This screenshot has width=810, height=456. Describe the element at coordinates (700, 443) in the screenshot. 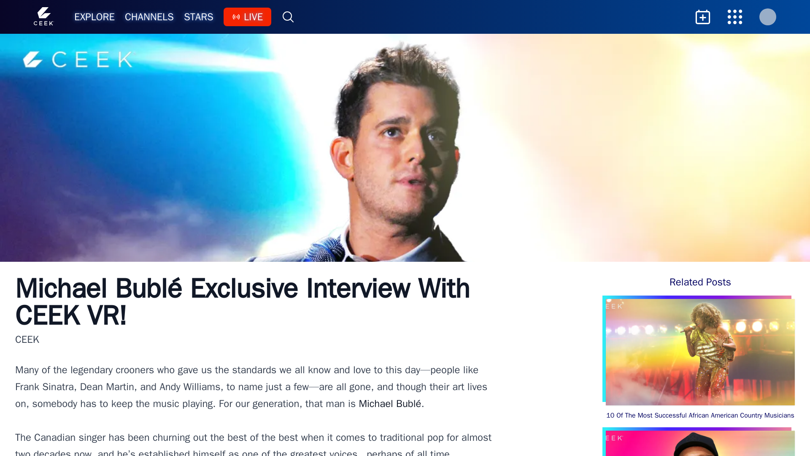

I see `Mitchell Tenpenny Interview With CEEK VR!` at that location.